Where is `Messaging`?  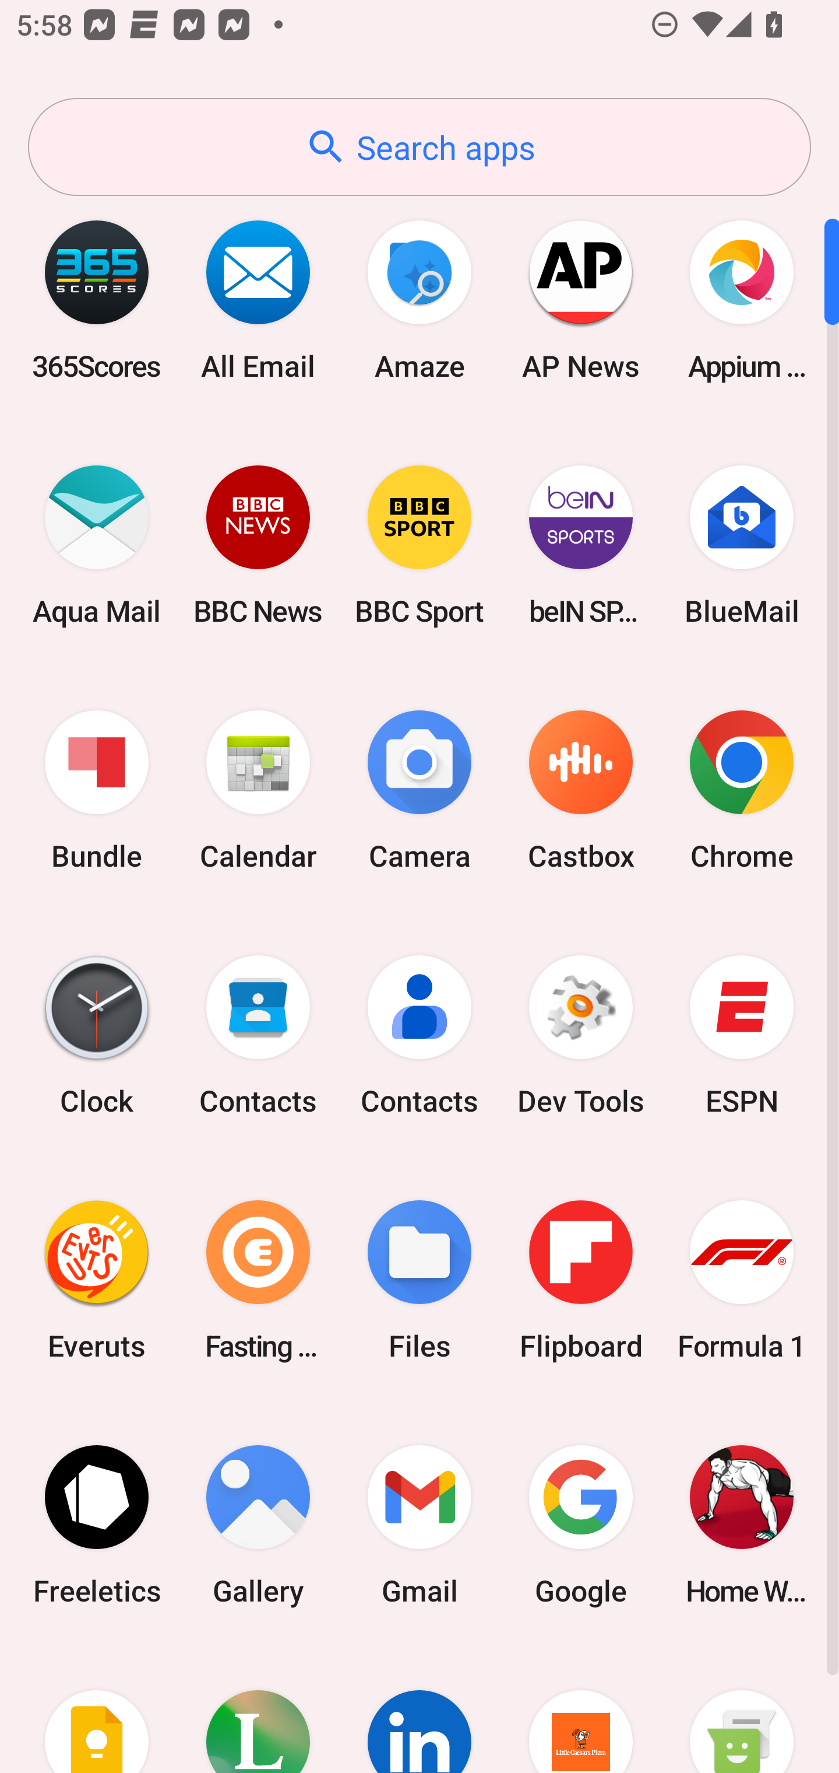
Messaging is located at coordinates (742, 1710).